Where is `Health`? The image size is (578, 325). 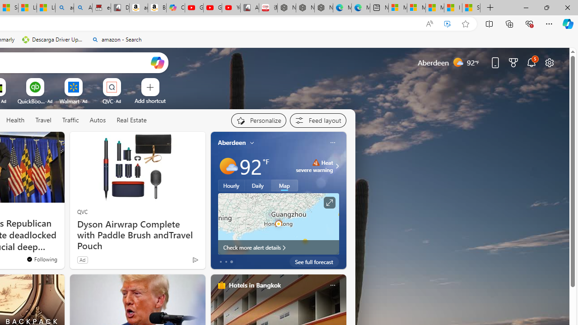
Health is located at coordinates (15, 120).